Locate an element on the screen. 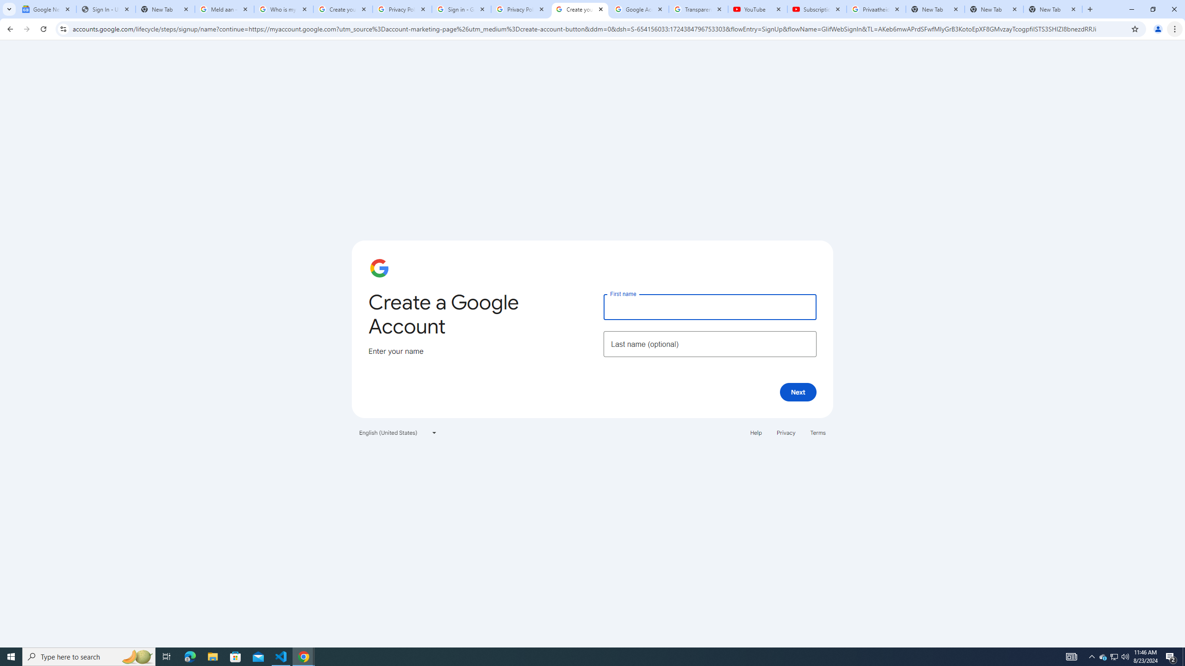 This screenshot has height=666, width=1185. Google Account is located at coordinates (639, 9).